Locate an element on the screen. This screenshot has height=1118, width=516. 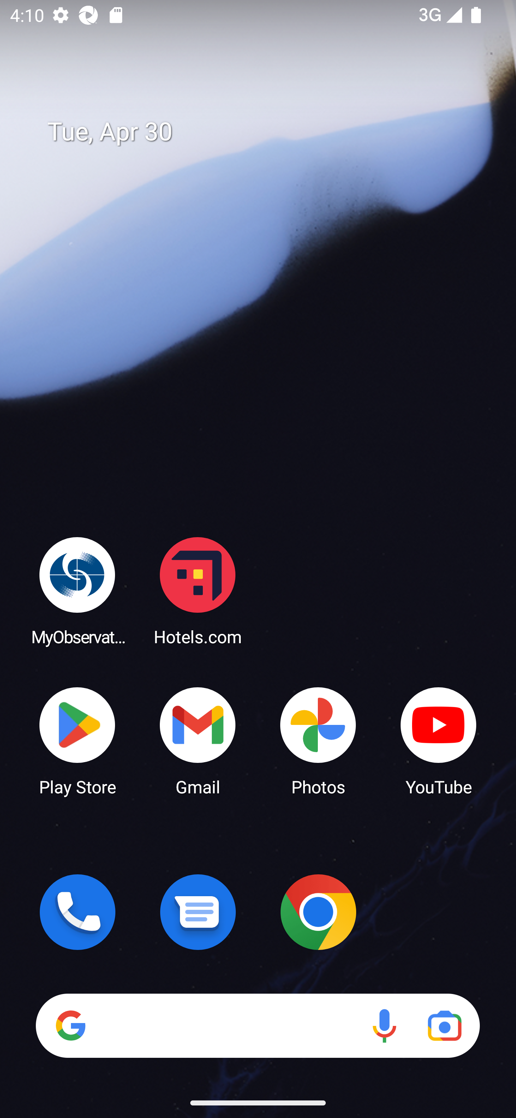
Play Store is located at coordinates (77, 740).